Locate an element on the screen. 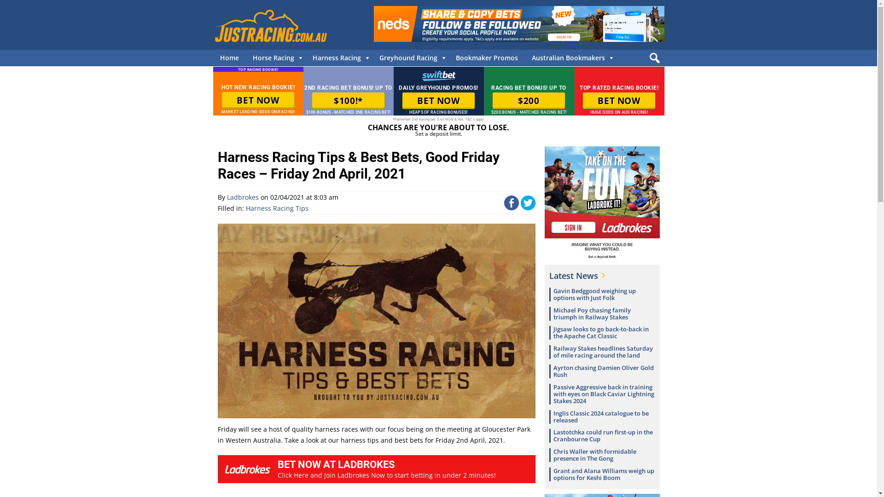 The width and height of the screenshot is (884, 497). Grant and Alana Williams weigh up options for Keshi Boom is located at coordinates (604, 474).